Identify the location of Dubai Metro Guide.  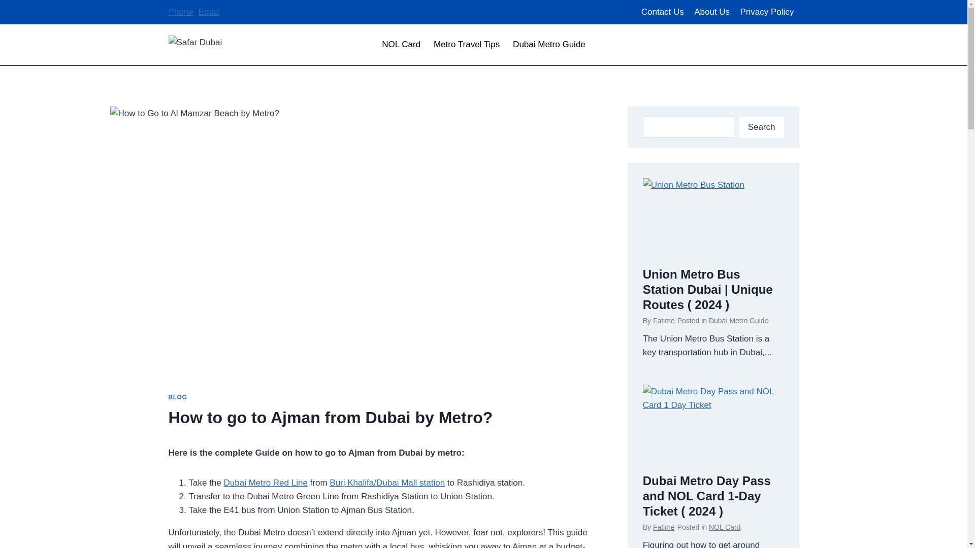
(548, 45).